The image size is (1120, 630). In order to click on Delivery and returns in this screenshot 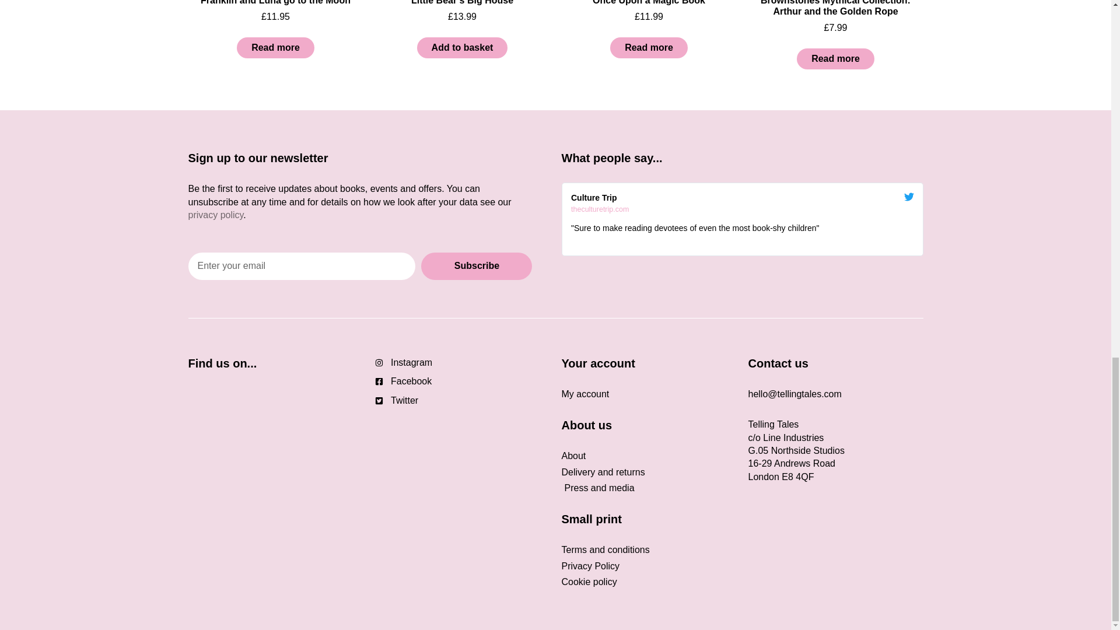, I will do `click(648, 473)`.